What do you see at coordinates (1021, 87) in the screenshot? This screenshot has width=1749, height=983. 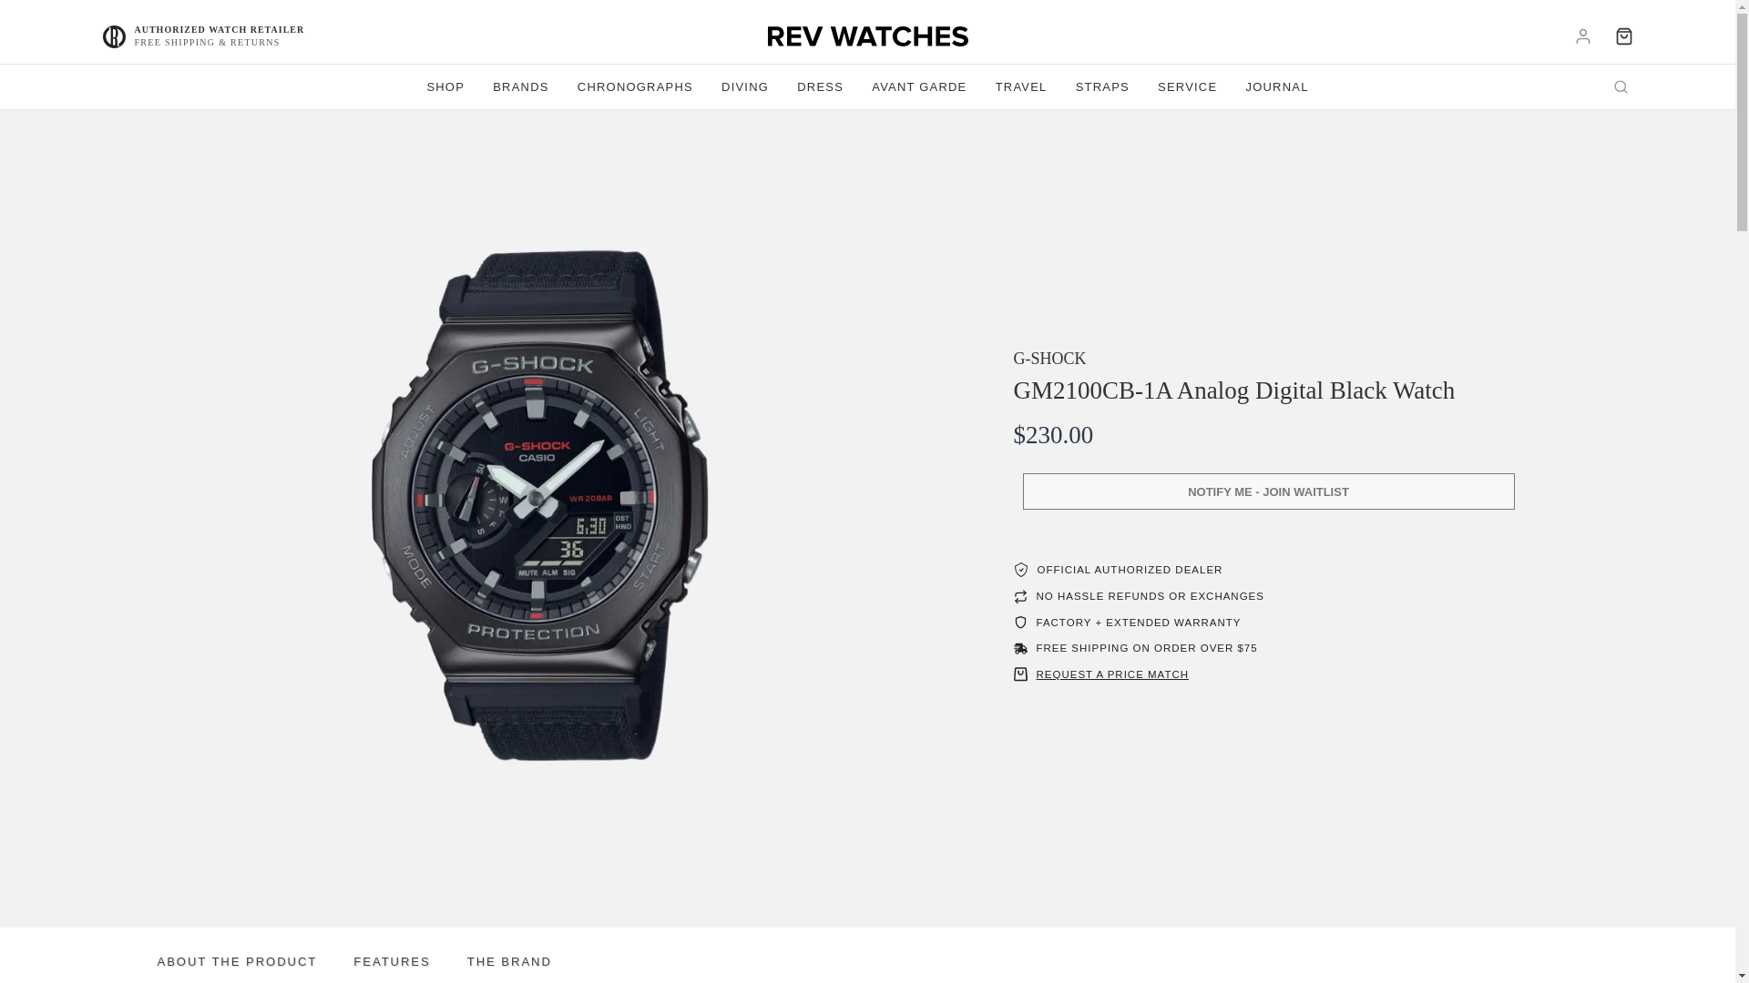 I see `TRAVEL` at bounding box center [1021, 87].